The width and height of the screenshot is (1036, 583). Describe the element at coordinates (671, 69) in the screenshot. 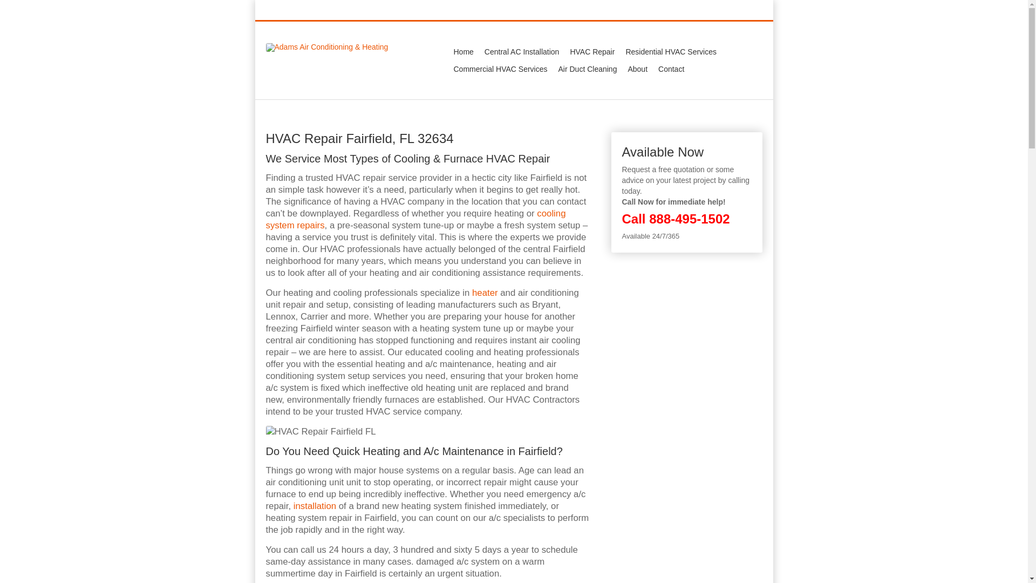

I see `Contact` at that location.